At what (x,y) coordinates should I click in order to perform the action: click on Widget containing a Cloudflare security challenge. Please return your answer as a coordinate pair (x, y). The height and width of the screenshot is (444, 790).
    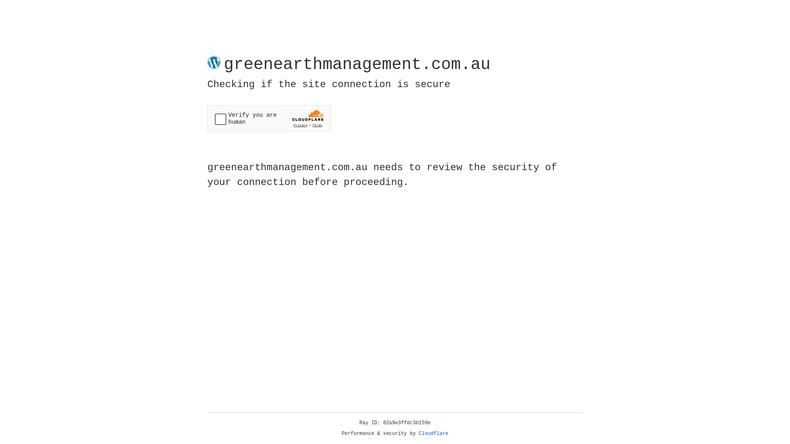
    Looking at the image, I should click on (269, 118).